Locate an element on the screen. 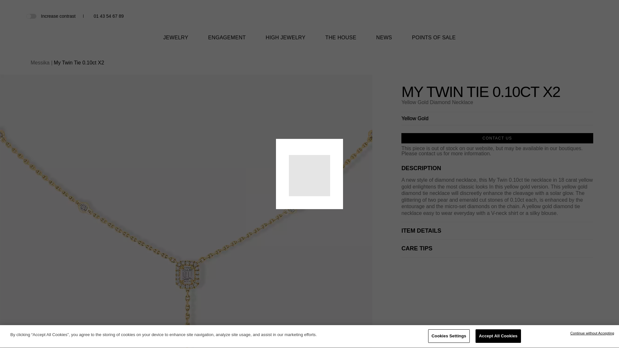 This screenshot has width=619, height=348. Messika is located at coordinates (309, 24).